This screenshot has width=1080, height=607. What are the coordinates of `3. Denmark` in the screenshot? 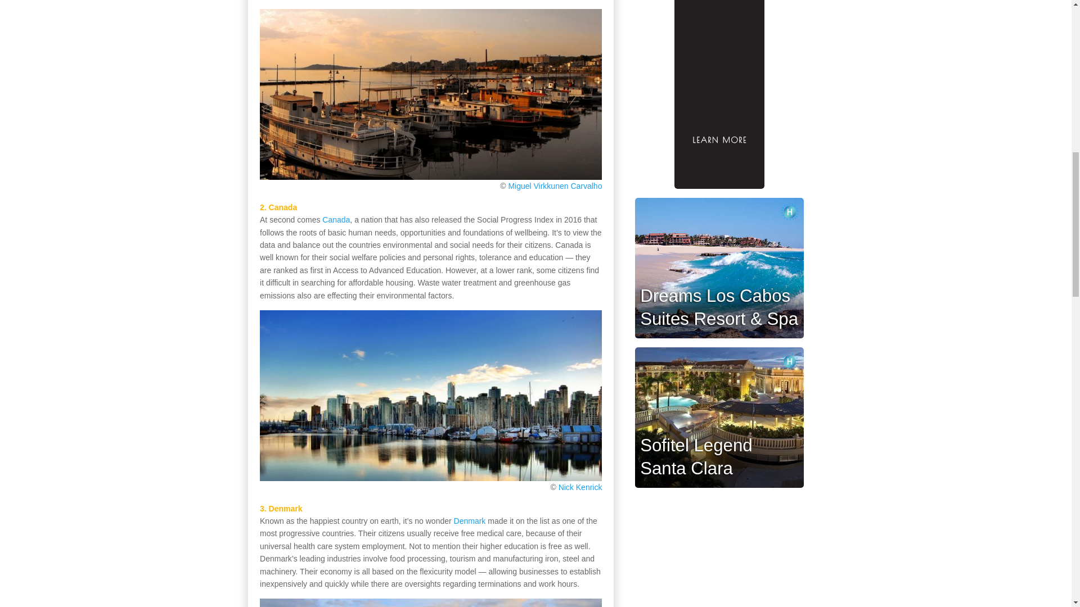 It's located at (281, 508).